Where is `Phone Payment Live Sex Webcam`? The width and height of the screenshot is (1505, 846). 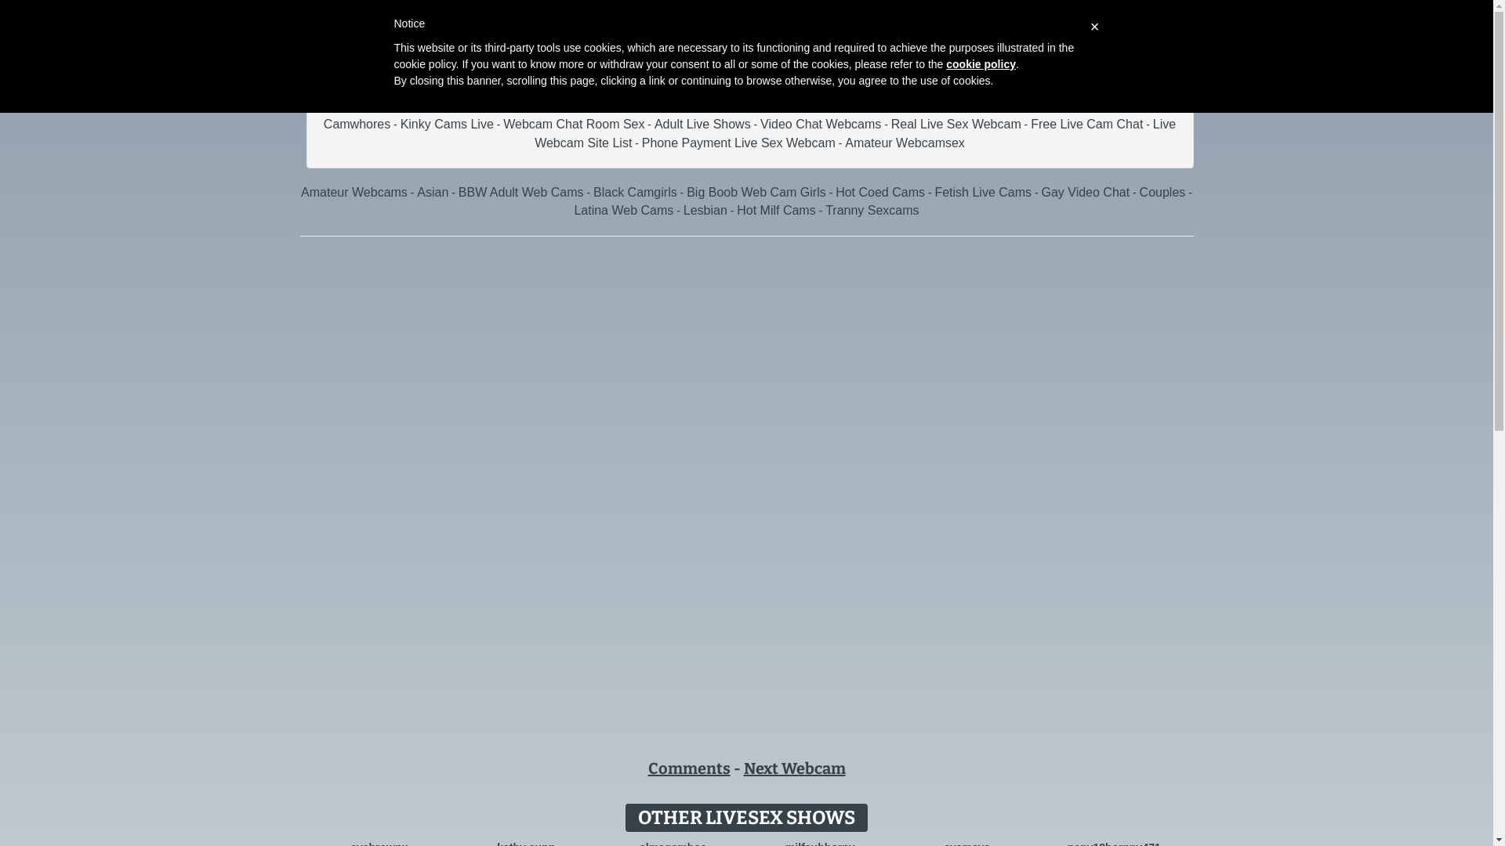
Phone Payment Live Sex Webcam is located at coordinates (738, 143).